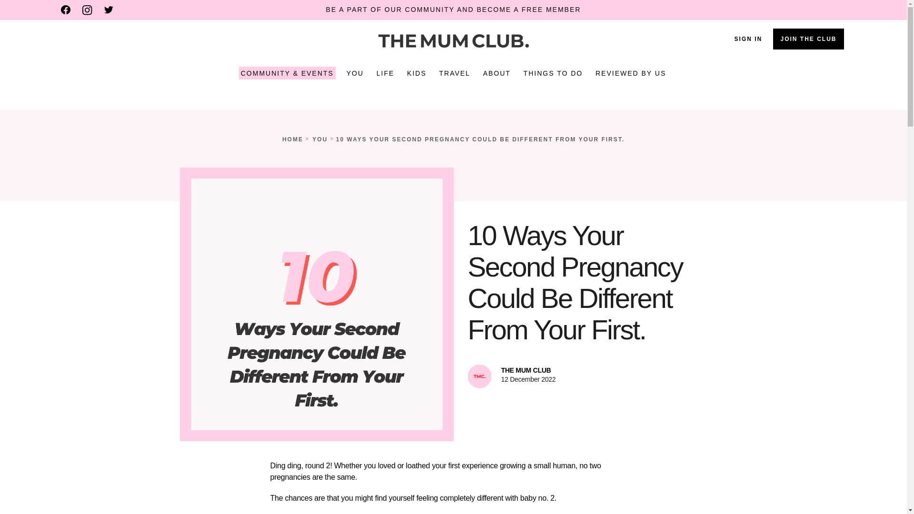  What do you see at coordinates (87, 10) in the screenshot?
I see `Social Link` at bounding box center [87, 10].